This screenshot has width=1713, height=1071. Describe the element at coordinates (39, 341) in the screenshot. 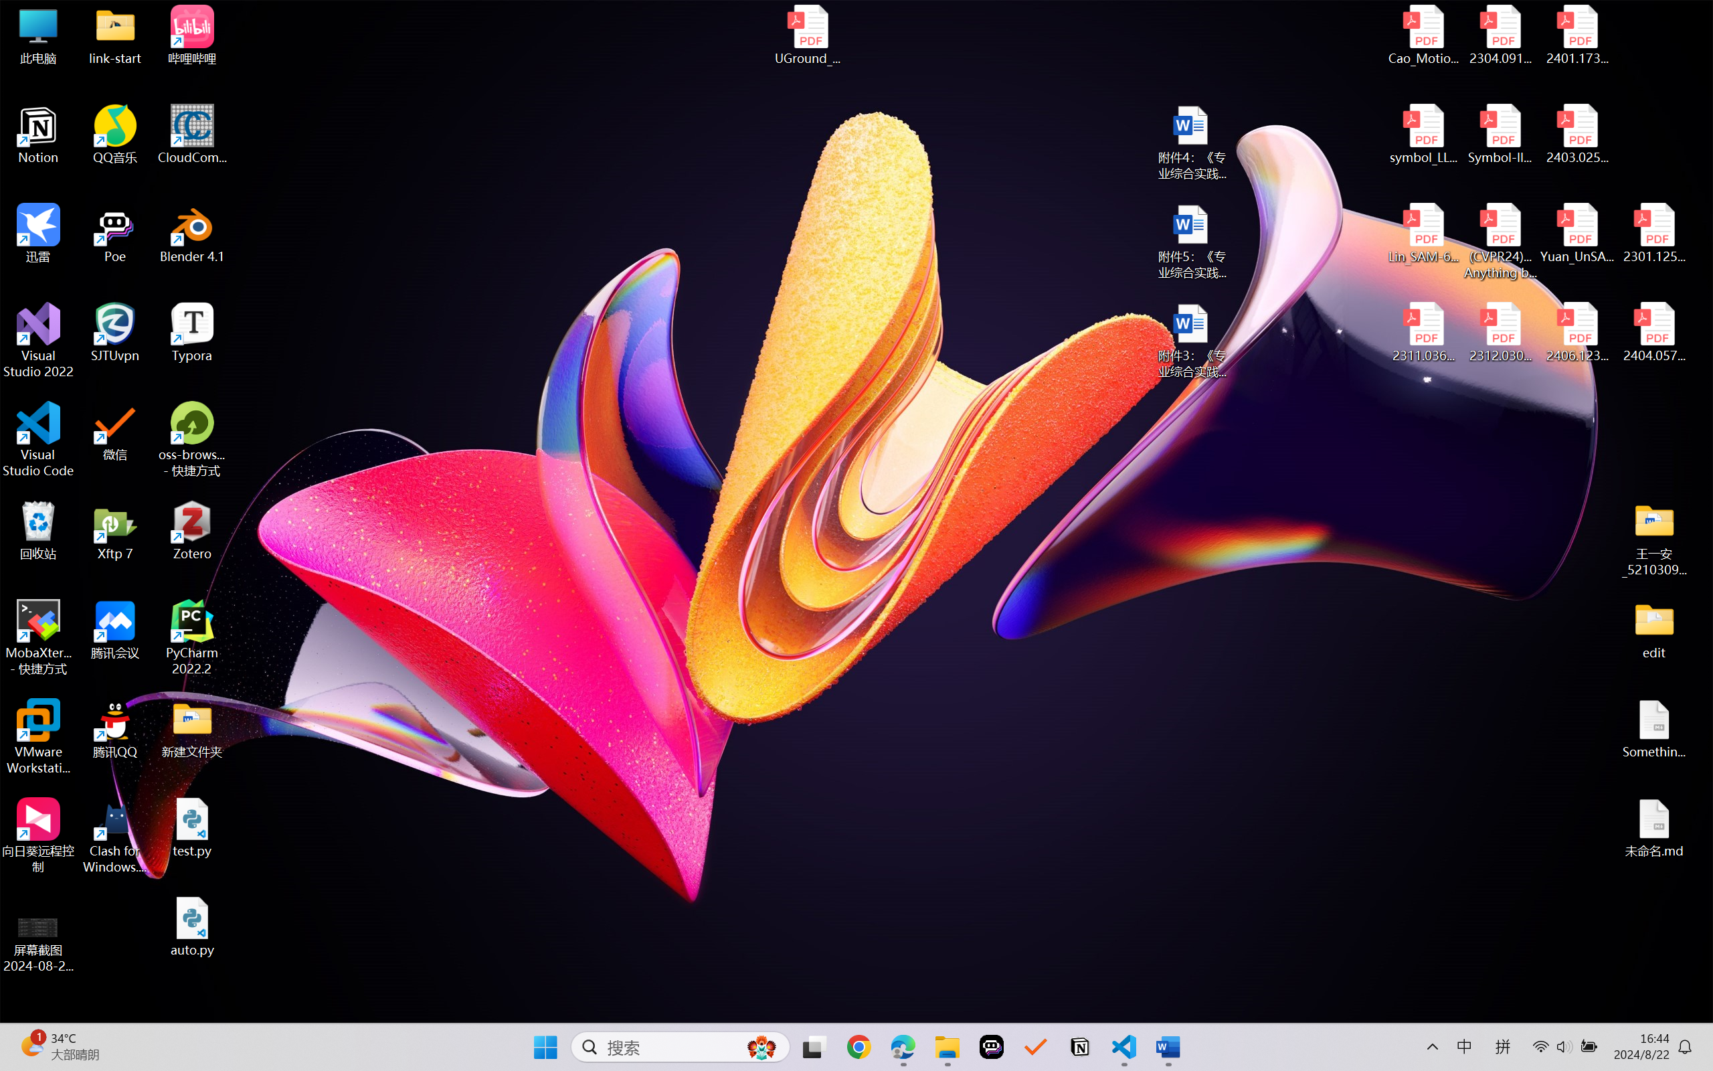

I see `Visual Studio 2022` at that location.